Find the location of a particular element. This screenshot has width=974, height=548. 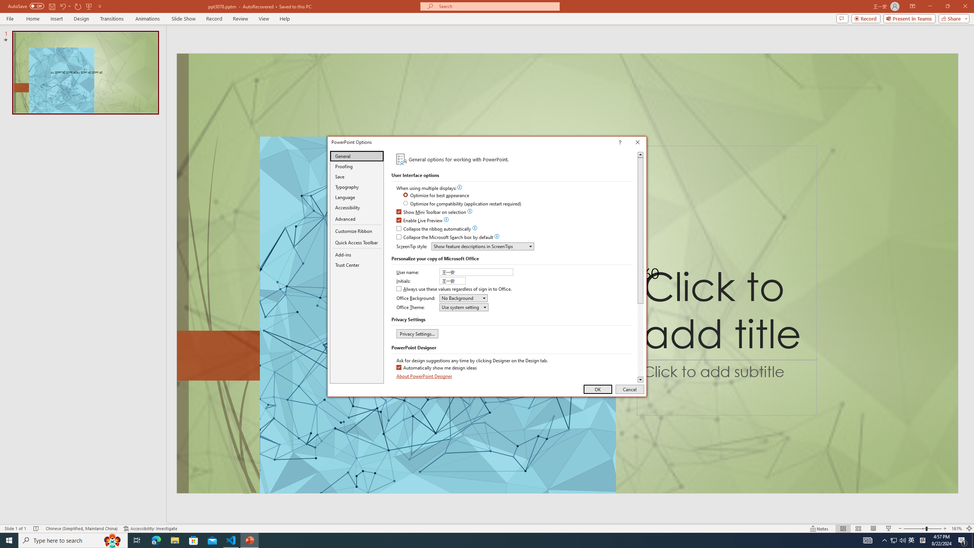

OK is located at coordinates (598, 389).